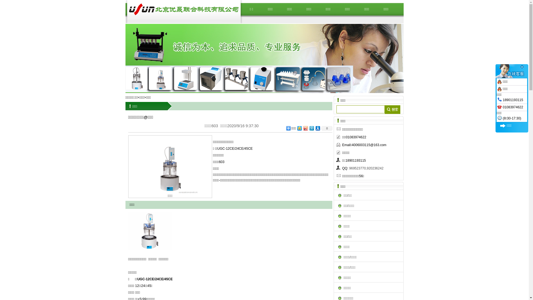 The height and width of the screenshot is (300, 533). What do you see at coordinates (326, 128) in the screenshot?
I see `0` at bounding box center [326, 128].